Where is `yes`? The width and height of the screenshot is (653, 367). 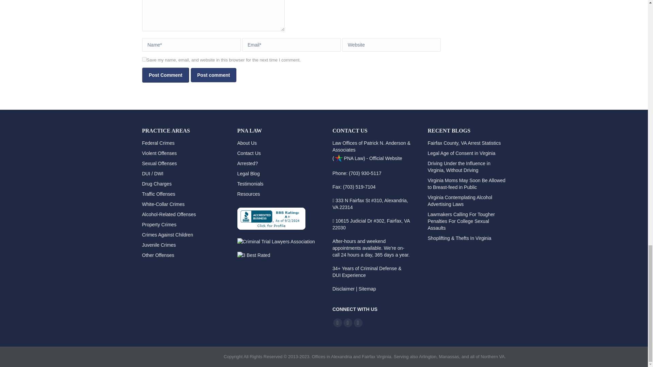
yes is located at coordinates (144, 59).